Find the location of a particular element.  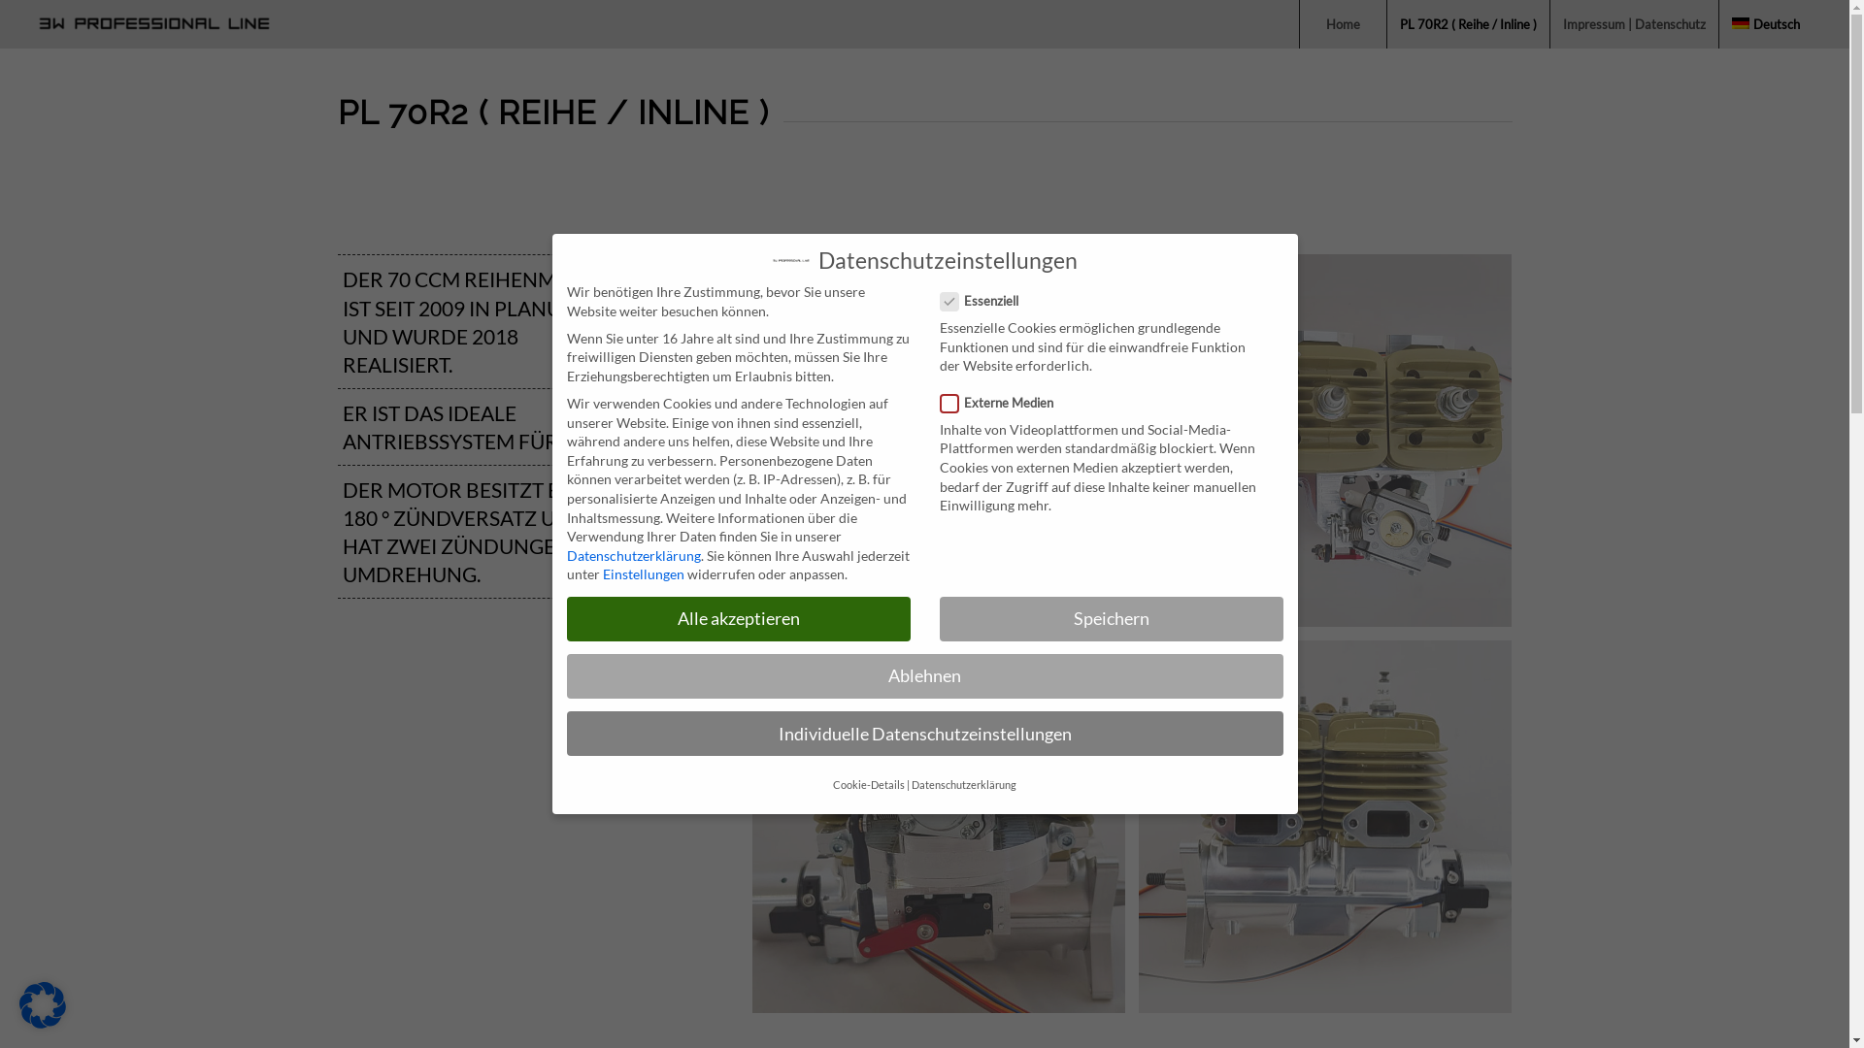

Ablehnen is located at coordinates (925, 676).